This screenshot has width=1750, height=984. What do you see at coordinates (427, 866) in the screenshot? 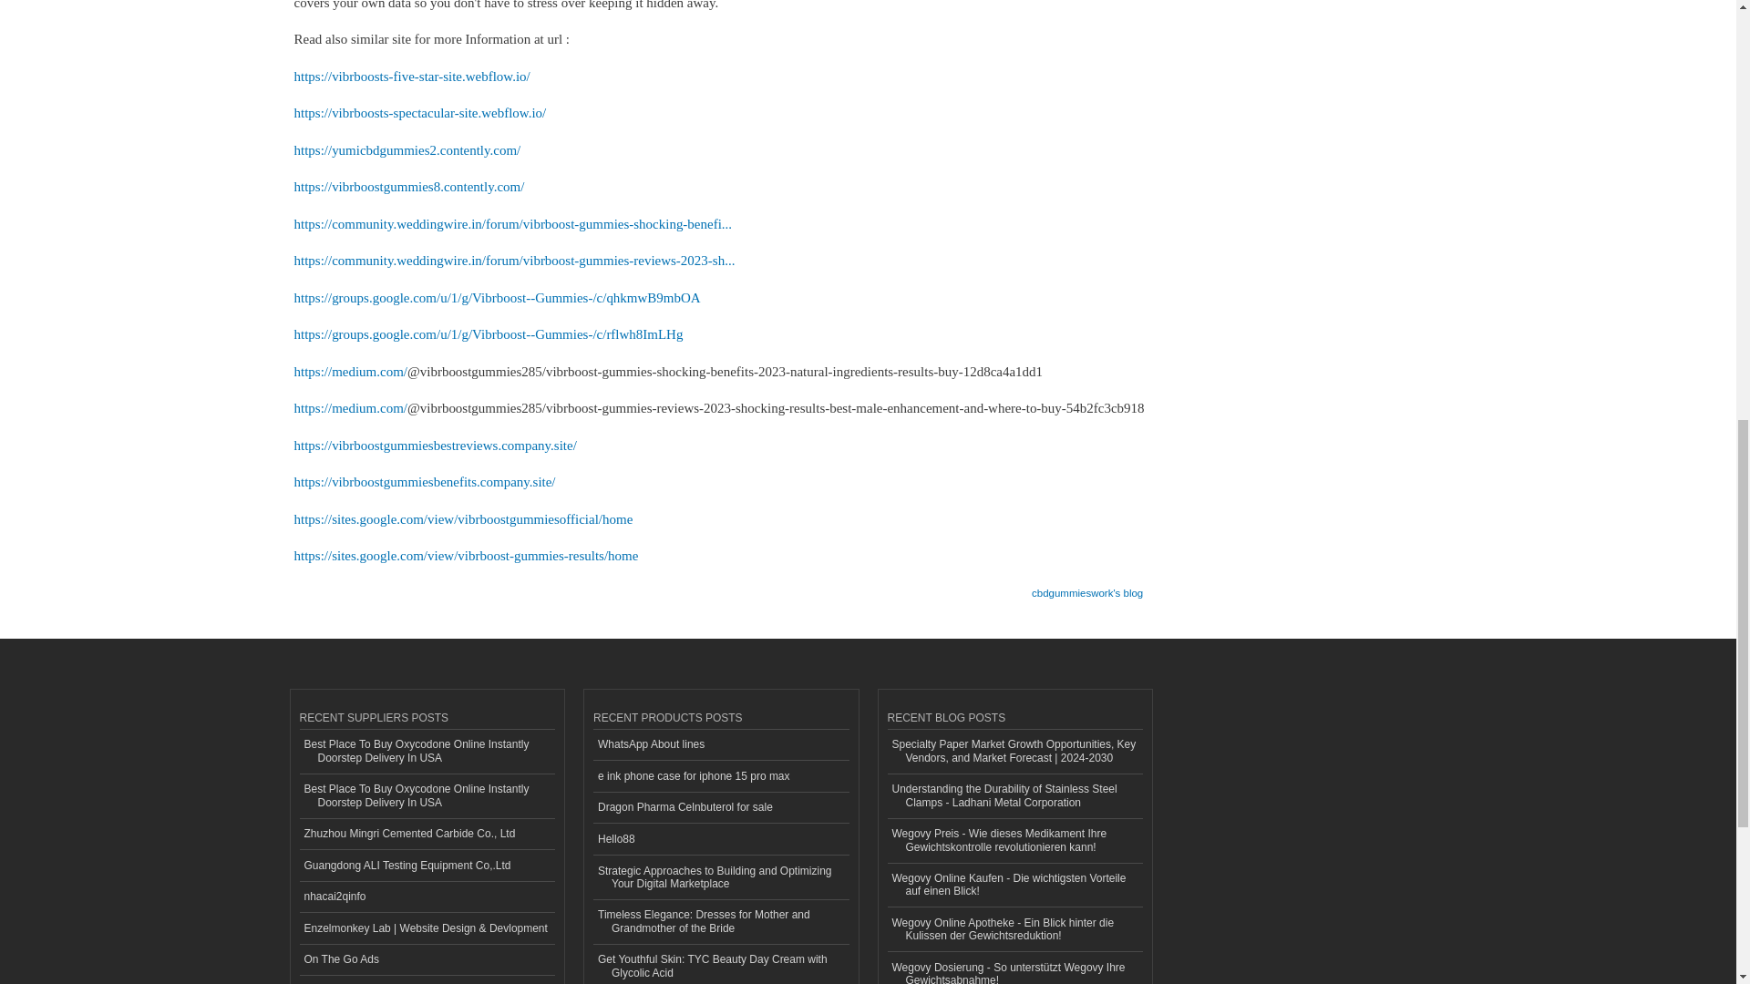
I see `Guangdong ALI Testing Equipment Co,.Ltd` at bounding box center [427, 866].